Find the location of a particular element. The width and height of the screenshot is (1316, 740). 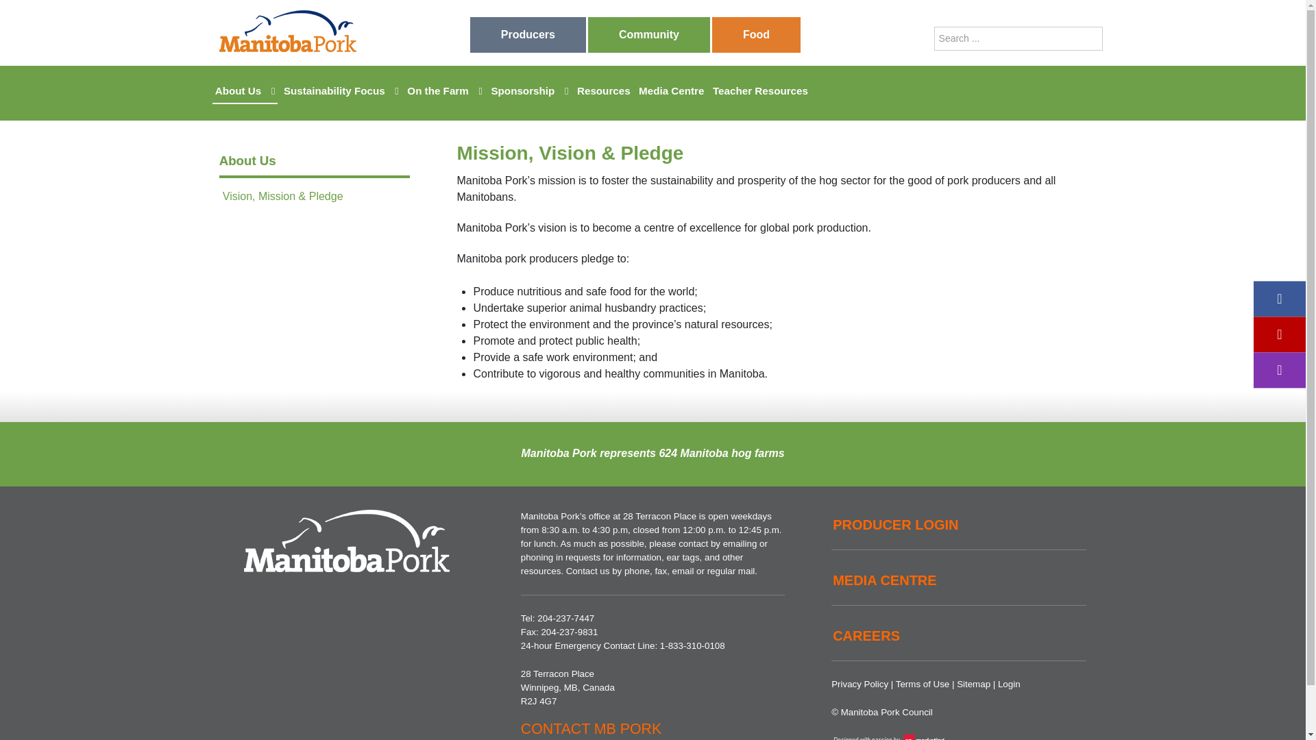

6P Marketing is located at coordinates (890, 737).